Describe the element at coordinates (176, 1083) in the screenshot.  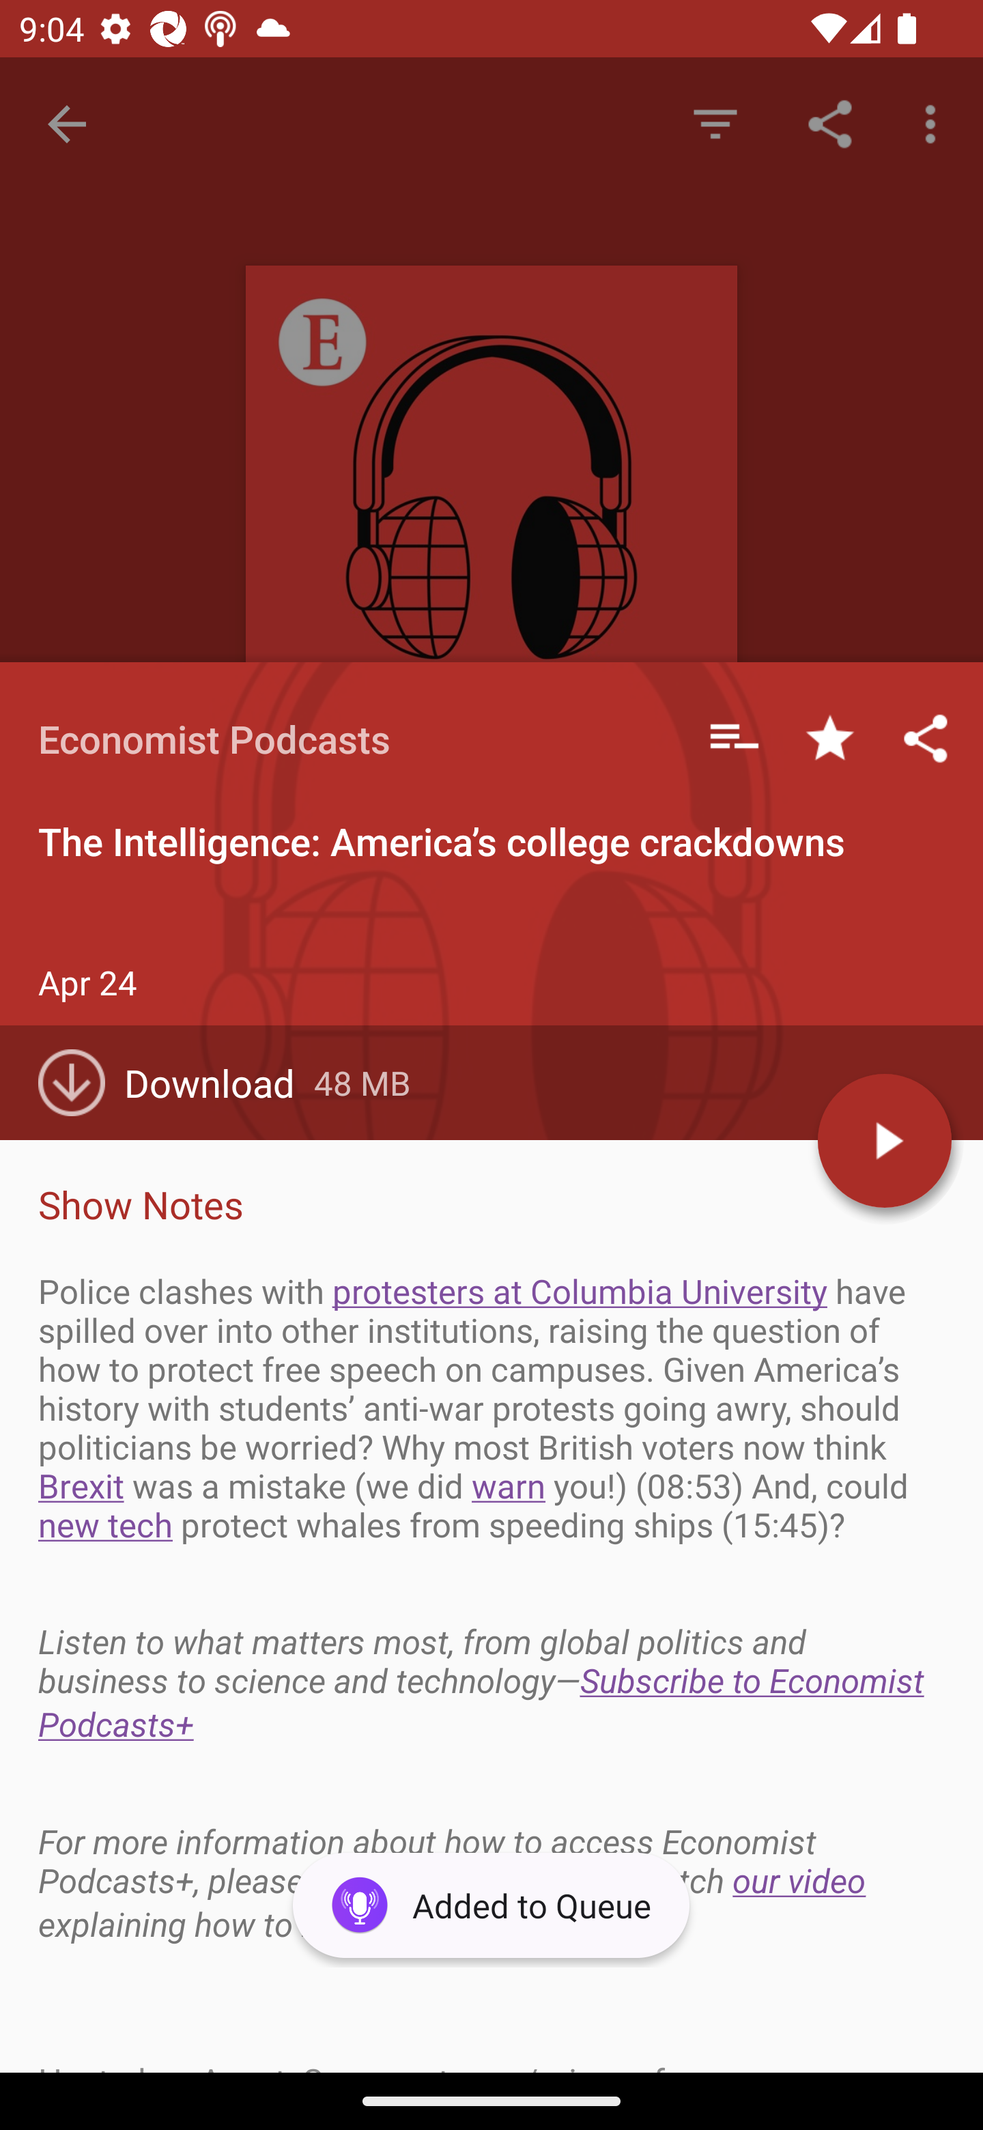
I see `Download` at that location.